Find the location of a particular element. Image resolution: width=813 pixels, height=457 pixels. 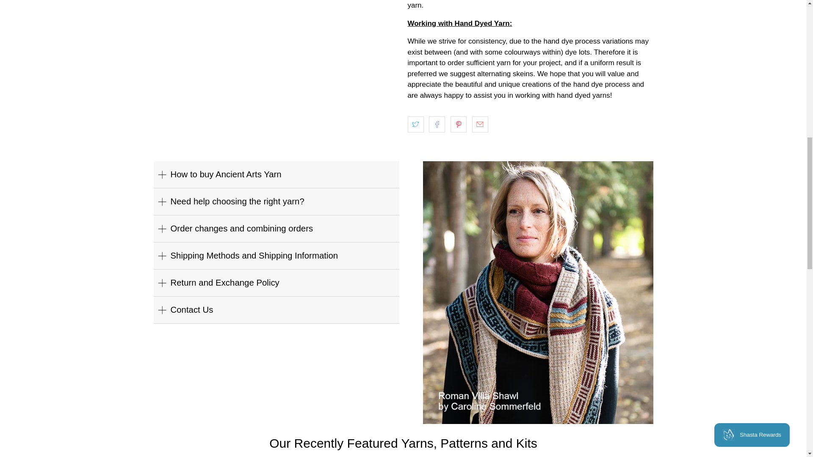

Email this to a friend is located at coordinates (480, 124).